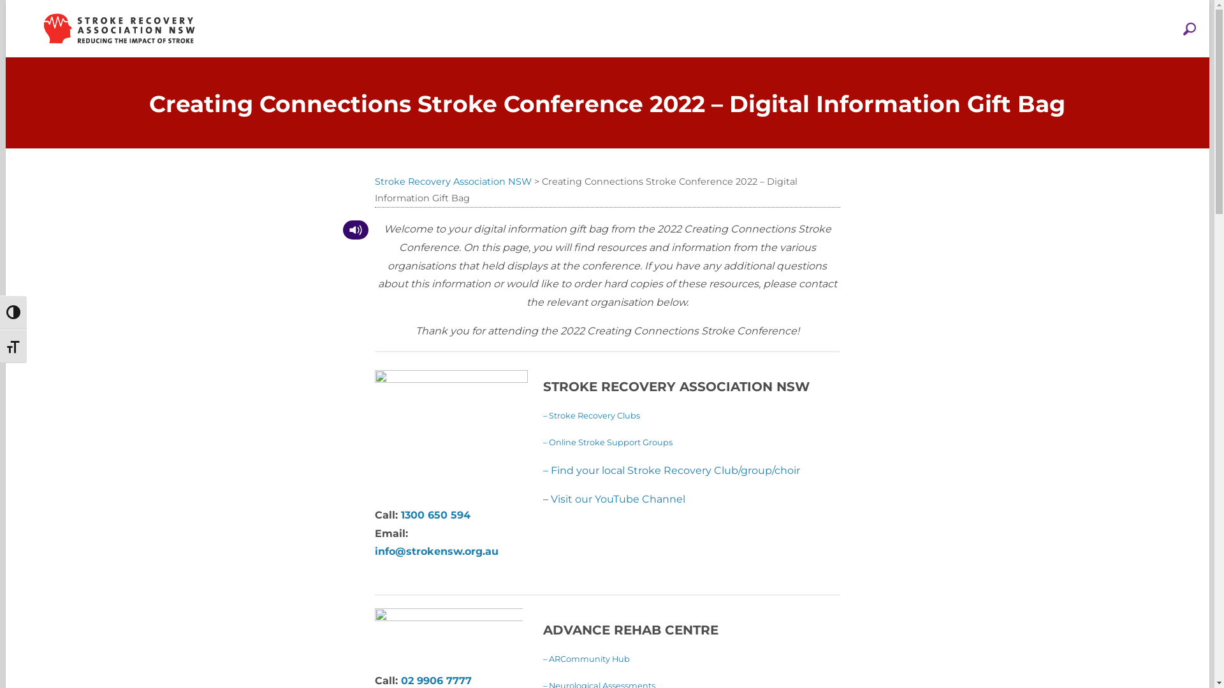 The image size is (1224, 688). What do you see at coordinates (13, 312) in the screenshot?
I see `Toggle High Contrast` at bounding box center [13, 312].